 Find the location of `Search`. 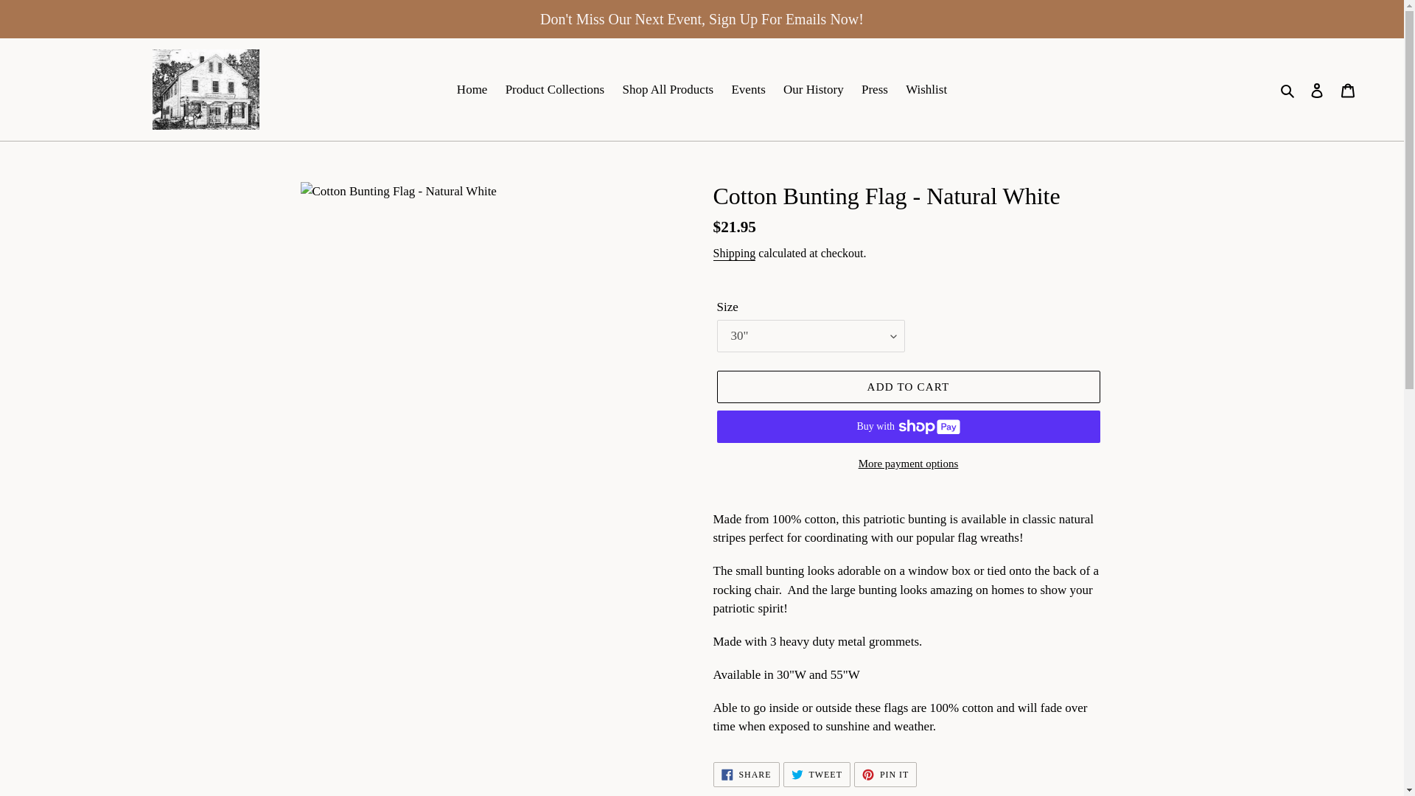

Search is located at coordinates (1288, 90).